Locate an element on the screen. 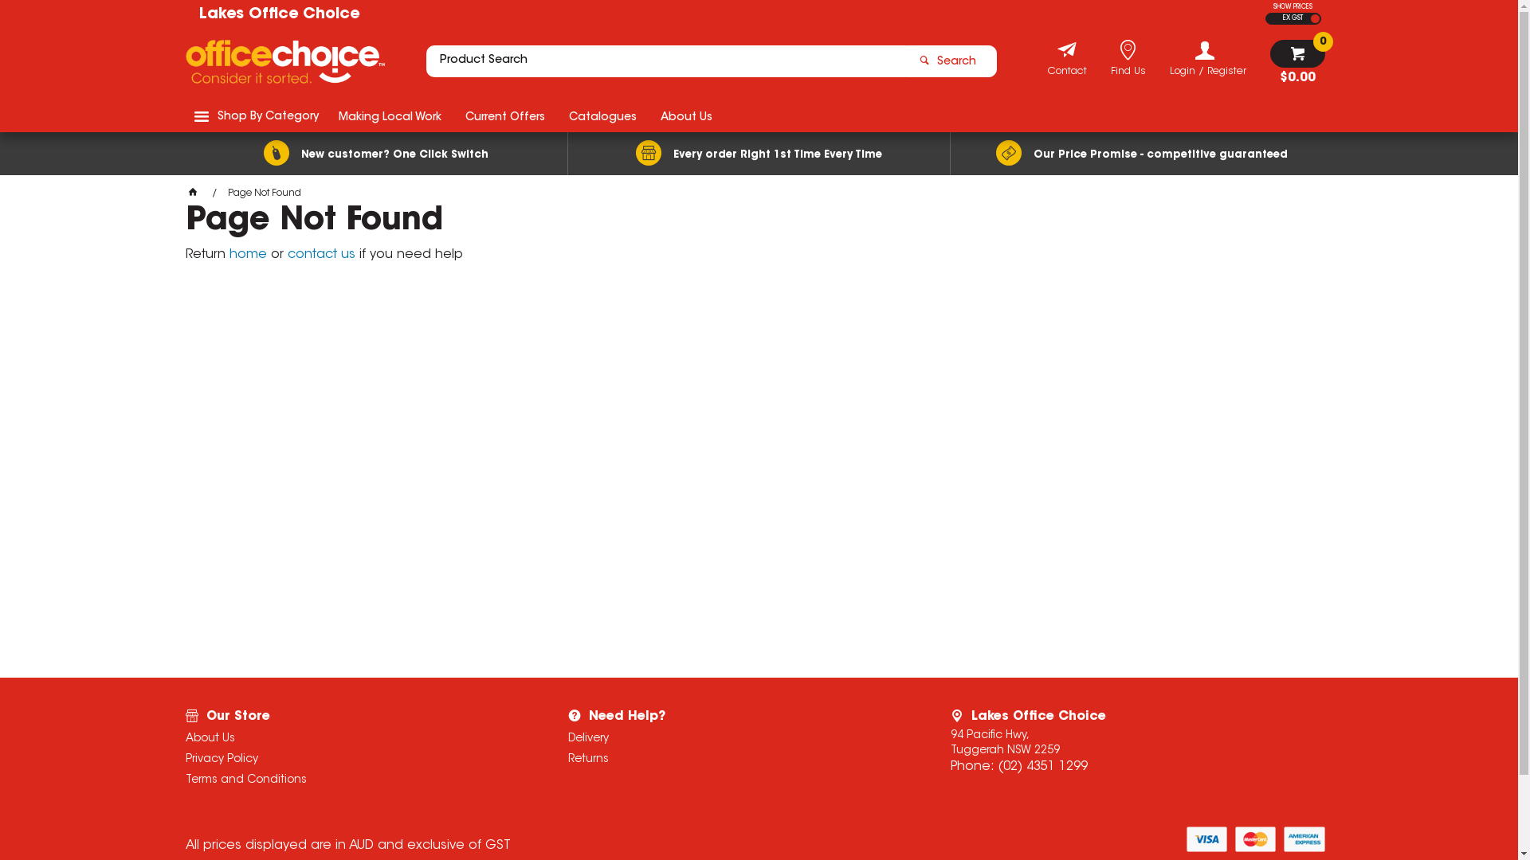 The image size is (1530, 860). Login / Register is located at coordinates (1208, 59).